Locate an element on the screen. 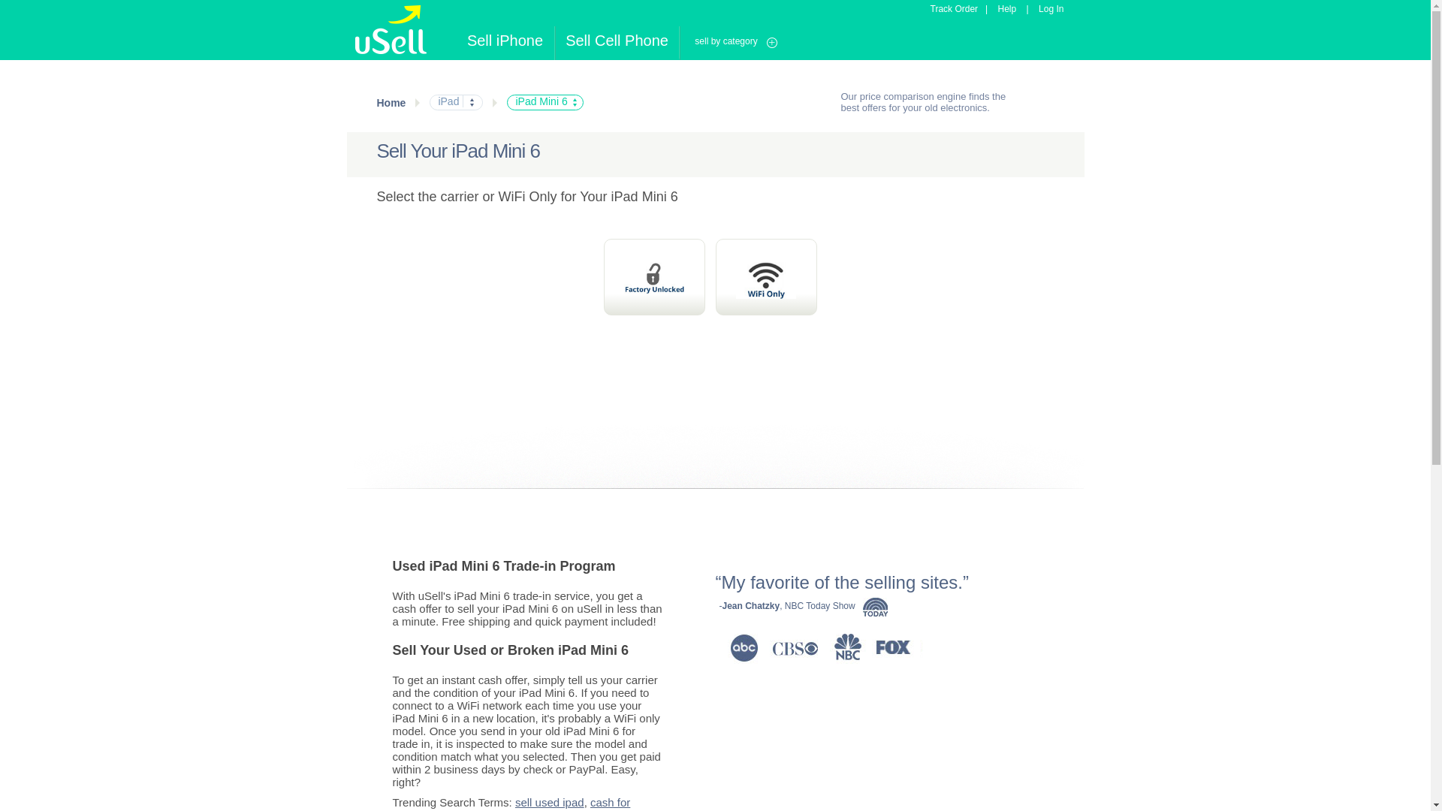 This screenshot has width=1442, height=811. Home is located at coordinates (391, 102).